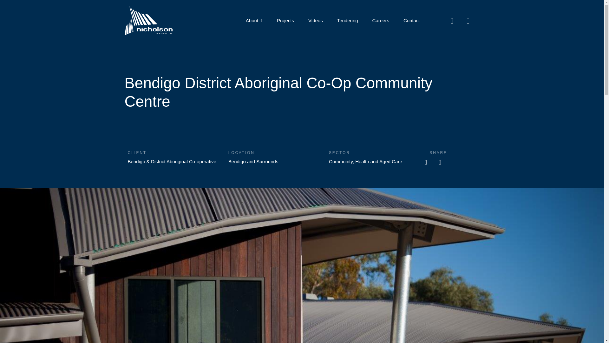 The width and height of the screenshot is (609, 343). I want to click on Bendigo and Surrounds, so click(253, 161).